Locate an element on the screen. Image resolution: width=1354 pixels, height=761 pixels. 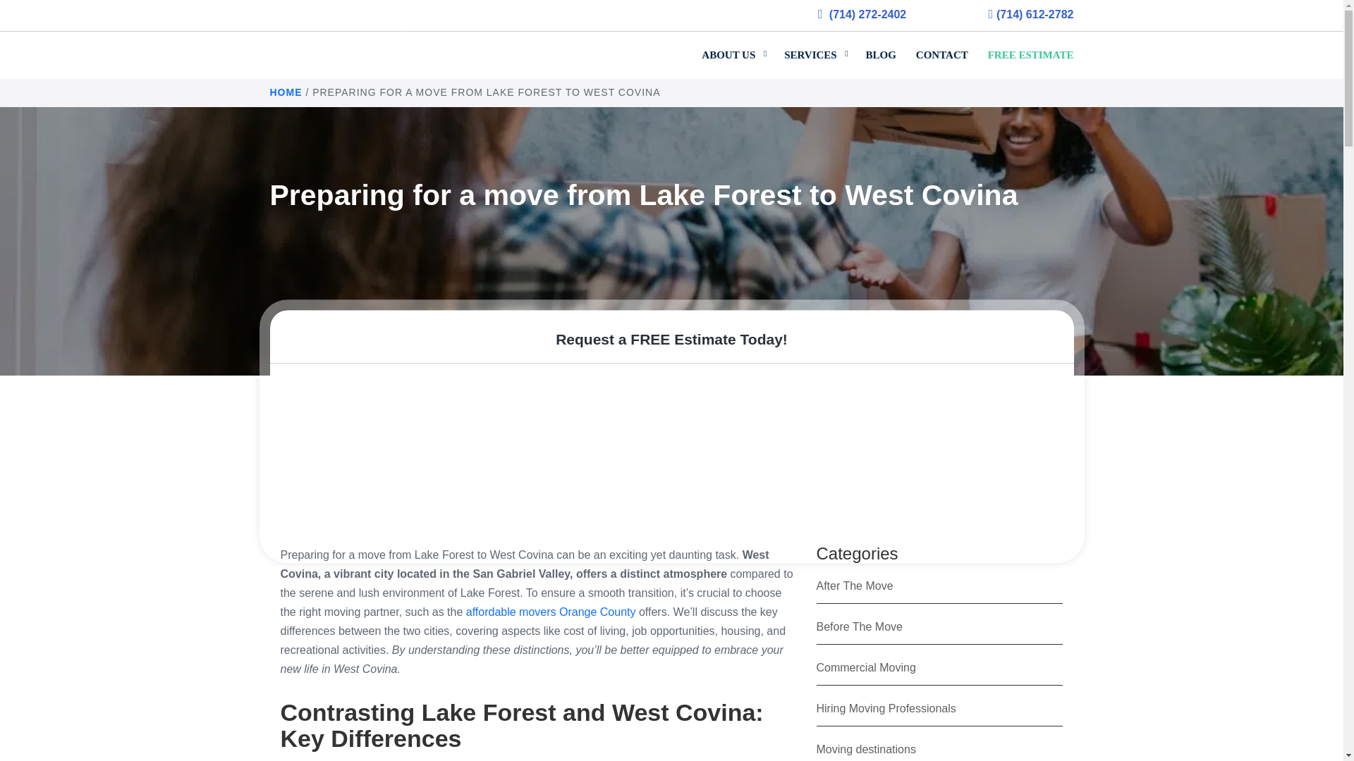
Hiring Moving Professionals is located at coordinates (886, 708).